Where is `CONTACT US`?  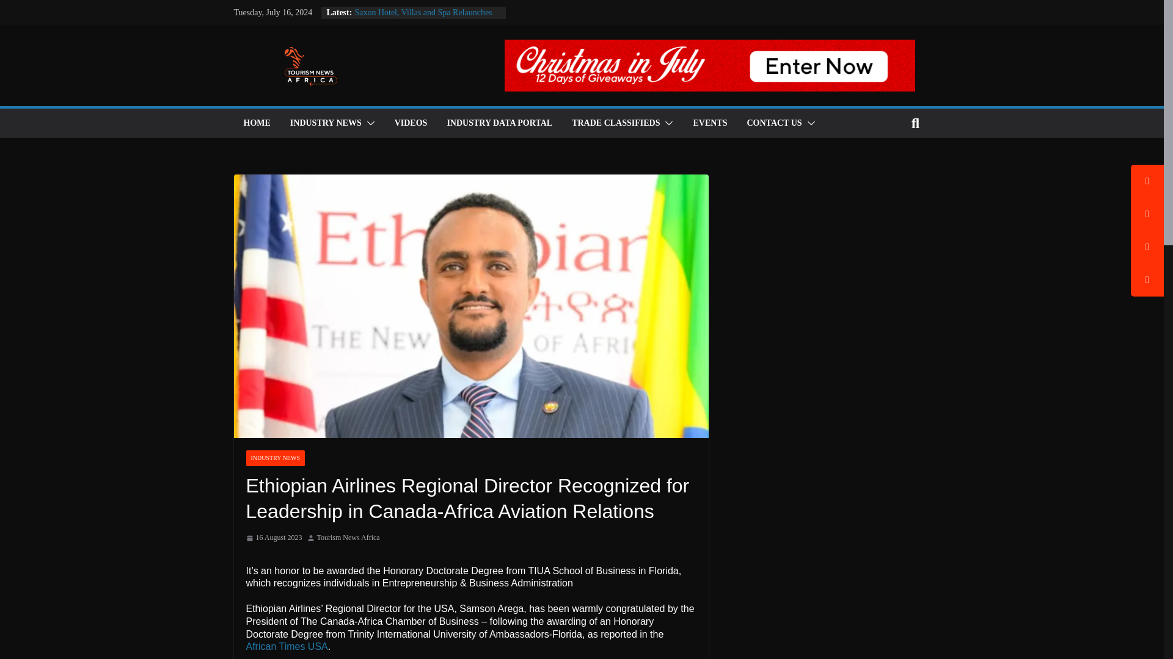 CONTACT US is located at coordinates (773, 123).